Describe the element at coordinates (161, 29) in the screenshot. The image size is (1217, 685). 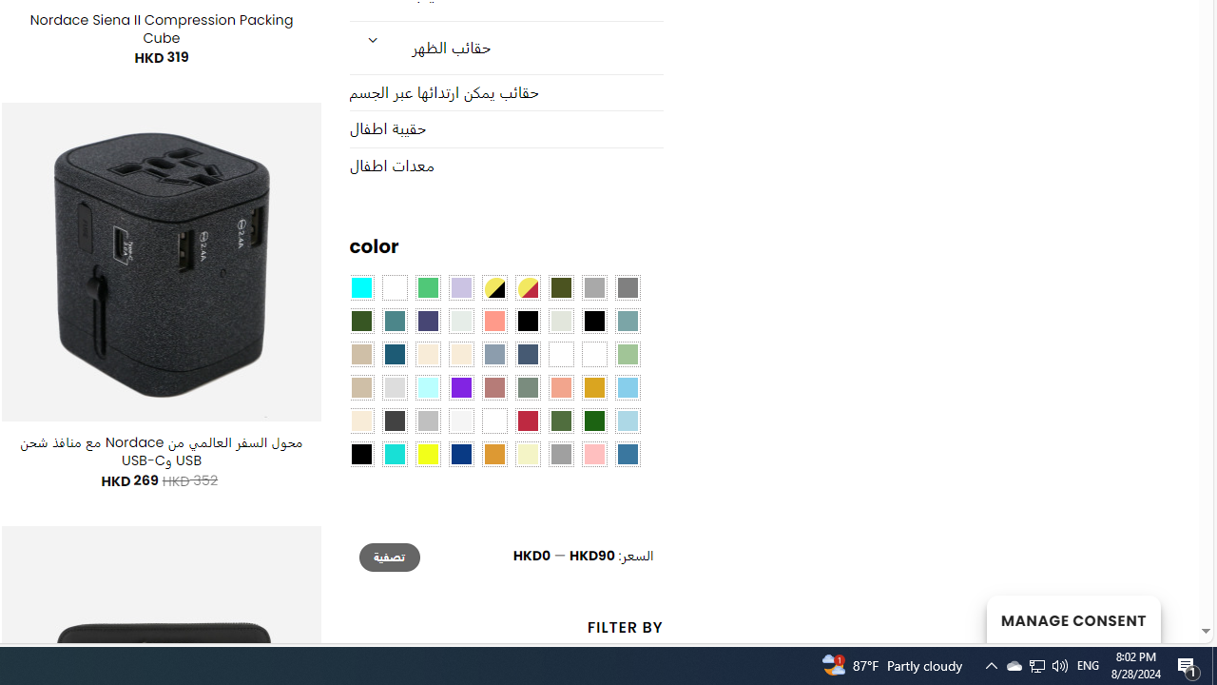
I see `Nordace Siena II Compression Packing Cube` at that location.